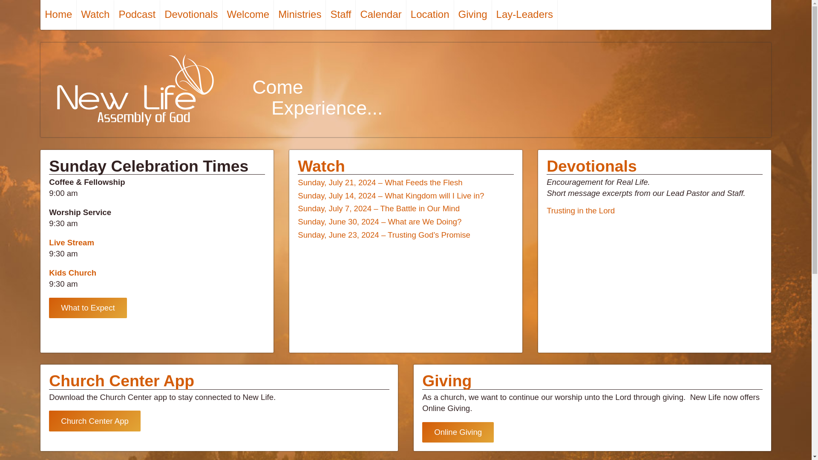 The width and height of the screenshot is (818, 460). Describe the element at coordinates (72, 242) in the screenshot. I see `Live Stream` at that location.